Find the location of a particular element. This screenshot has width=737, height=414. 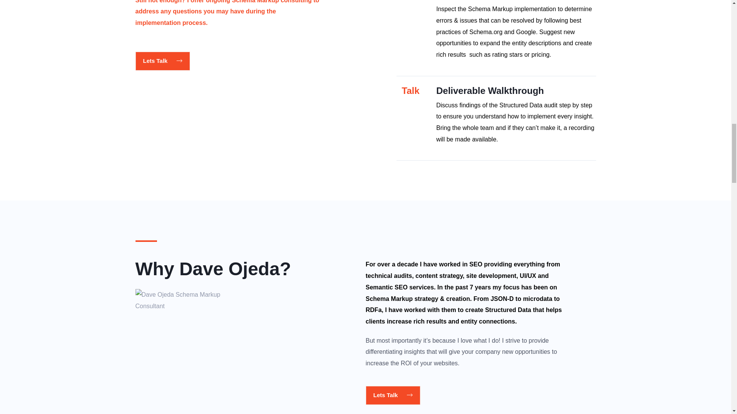

Lets Talk is located at coordinates (393, 395).